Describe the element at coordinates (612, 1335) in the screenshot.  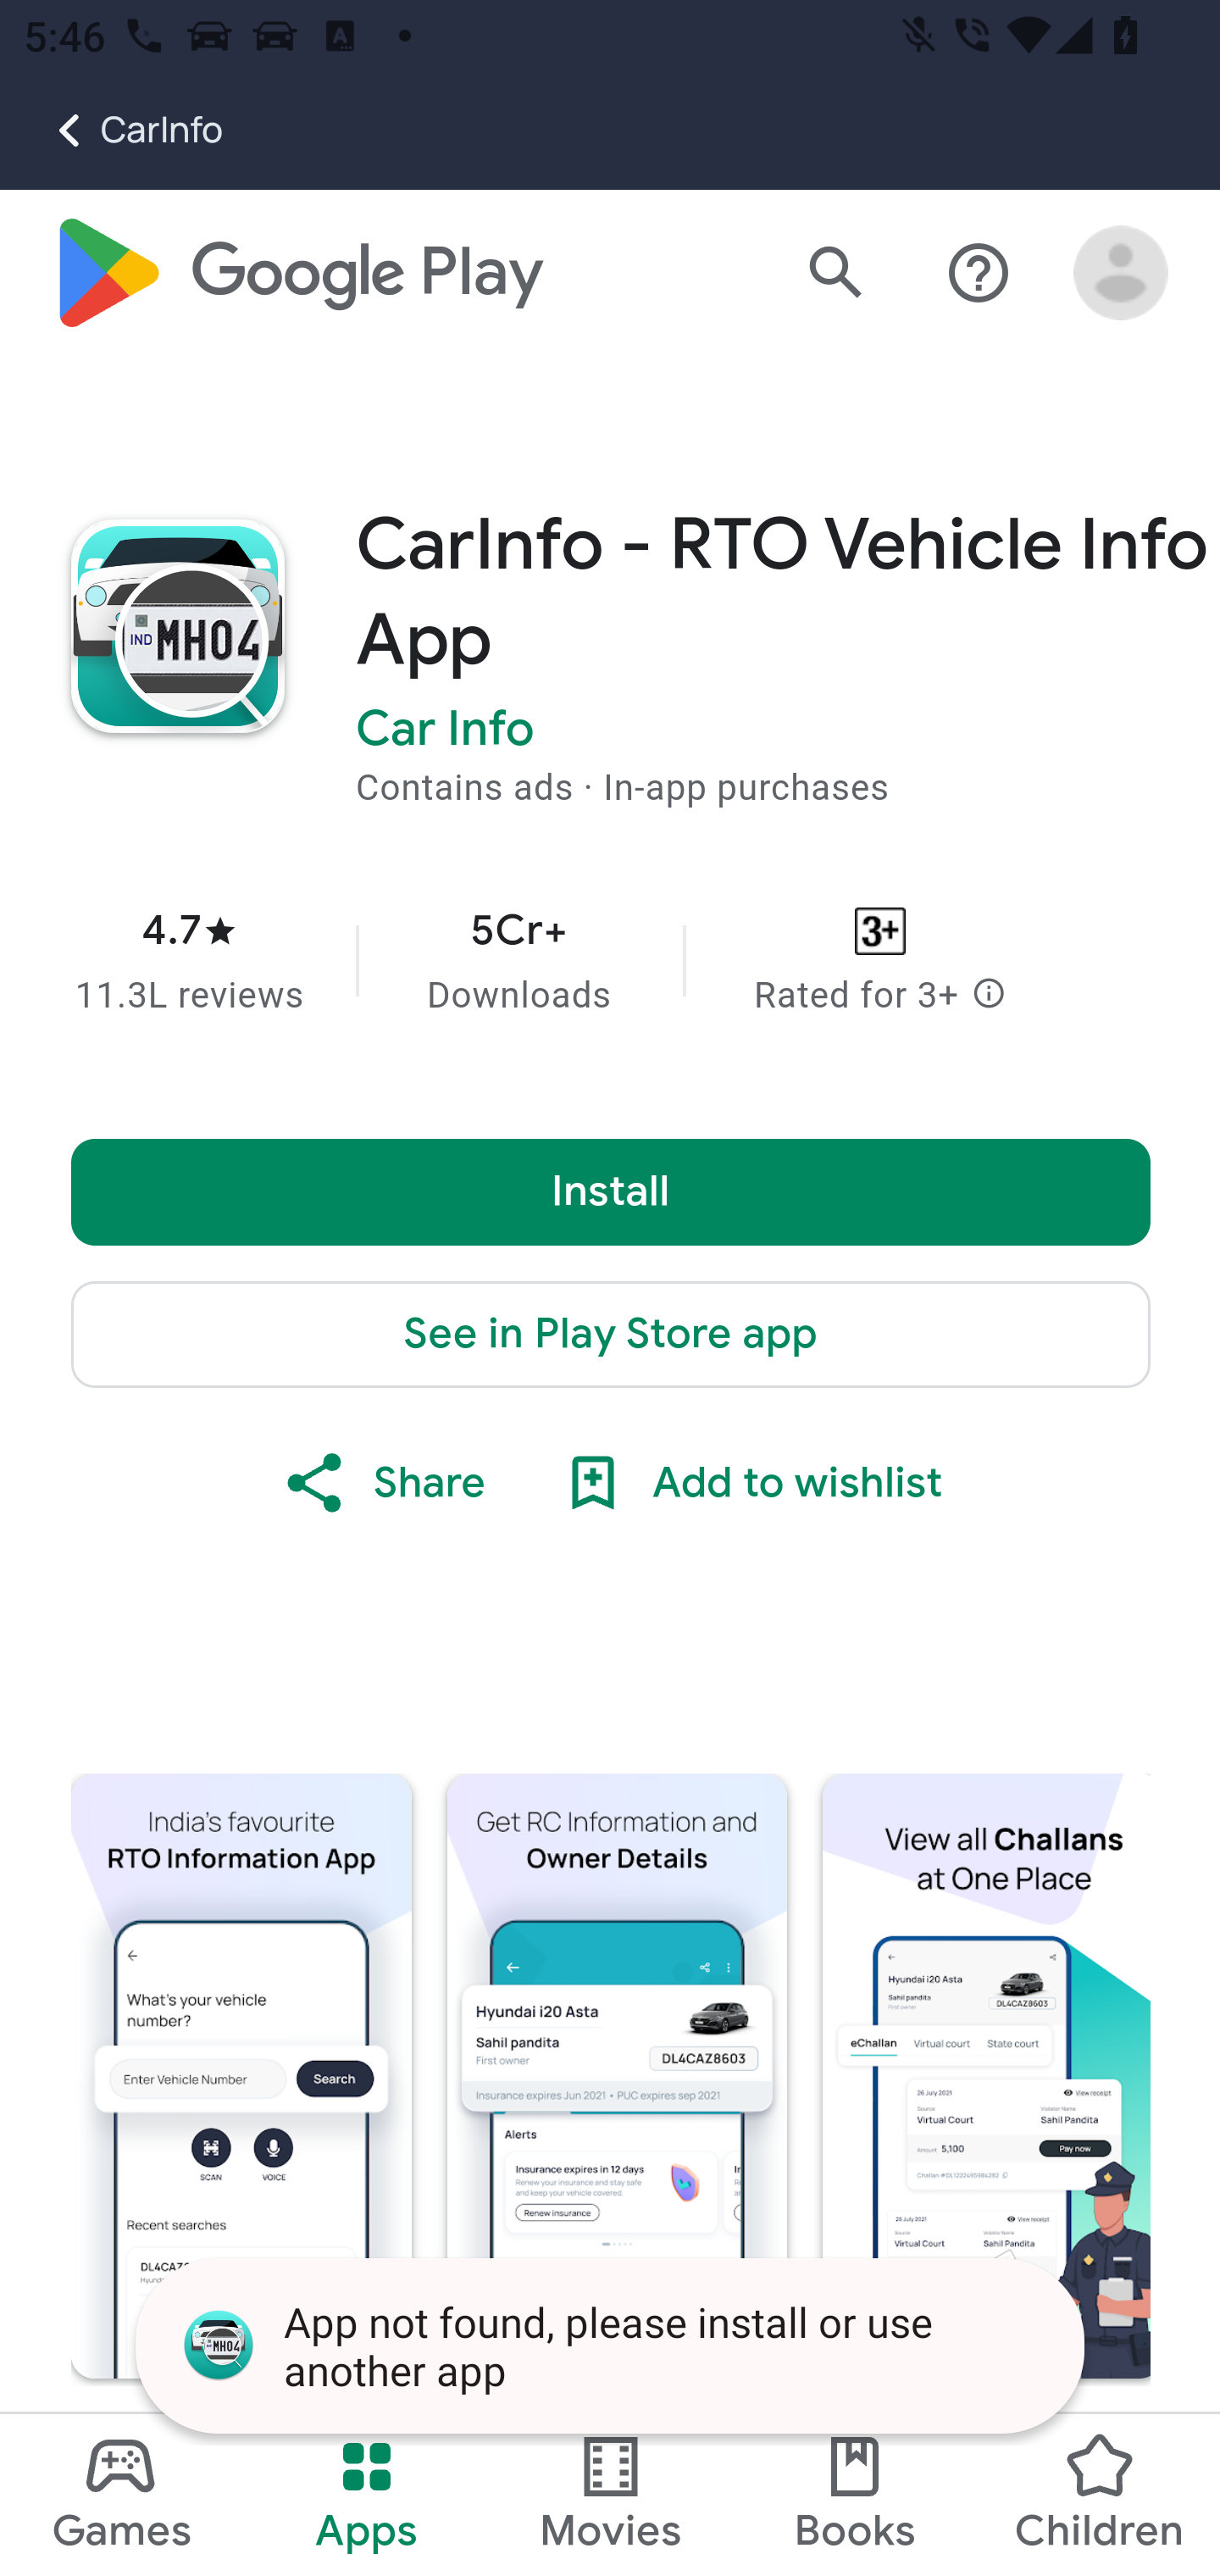
I see `See in Play Store app` at that location.